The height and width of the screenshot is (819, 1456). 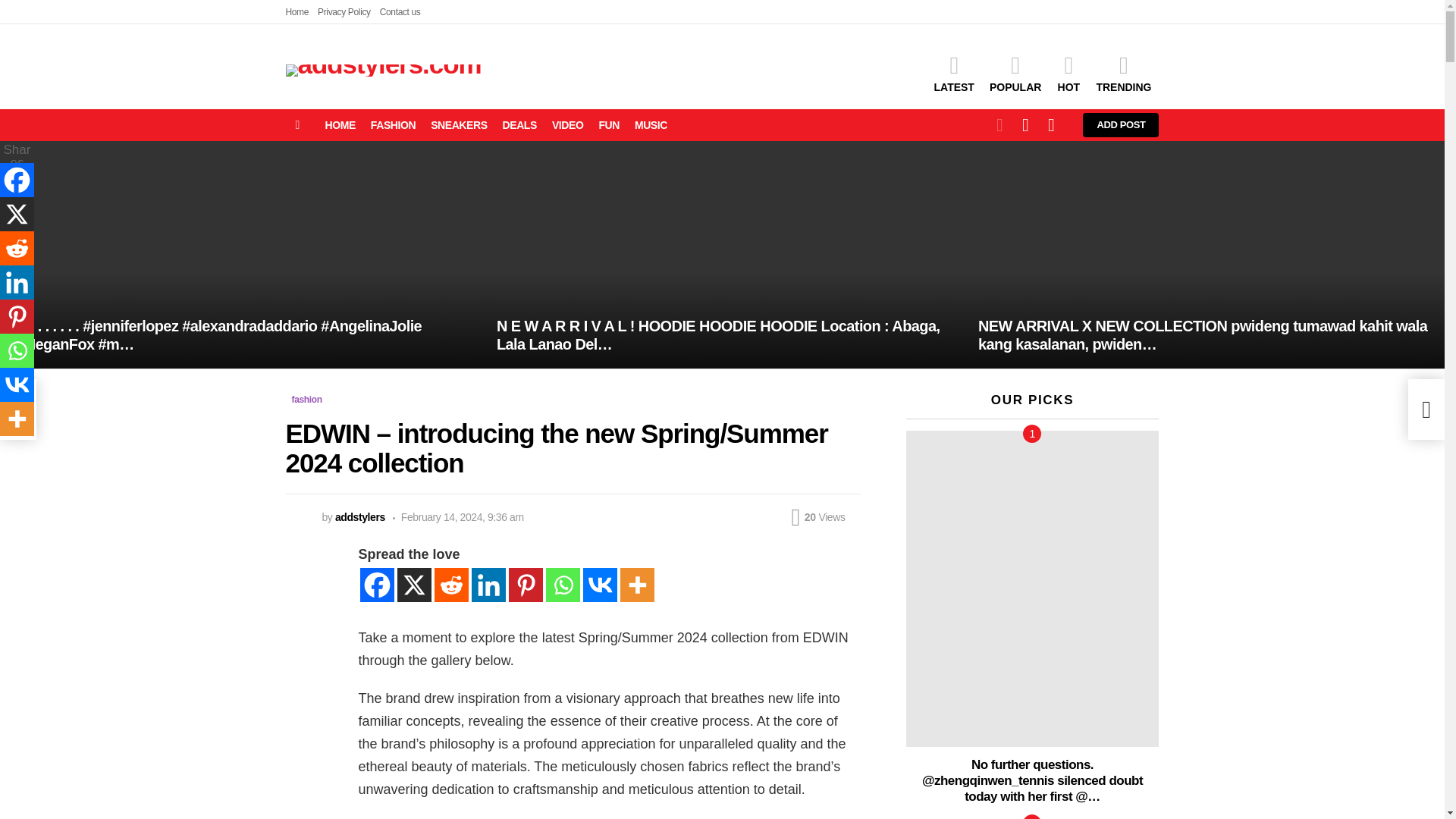 What do you see at coordinates (344, 12) in the screenshot?
I see `Privacy Policy` at bounding box center [344, 12].